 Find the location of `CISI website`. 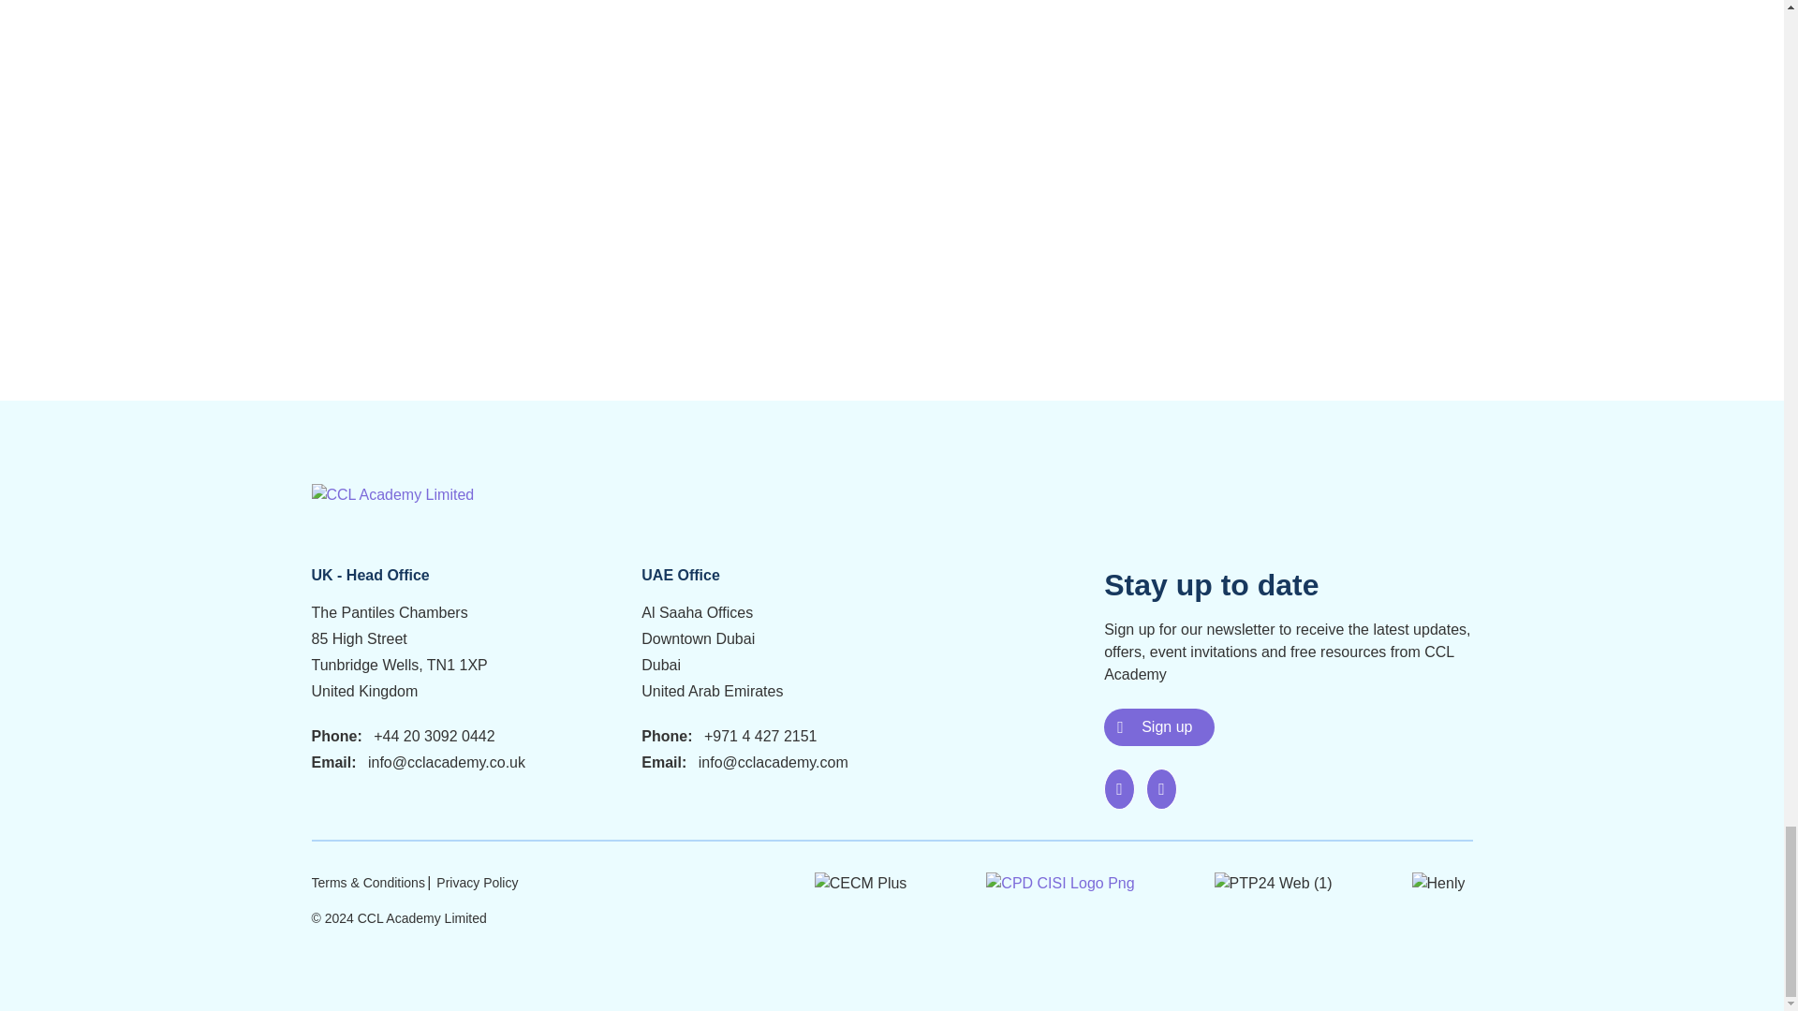

CISI website is located at coordinates (1060, 882).